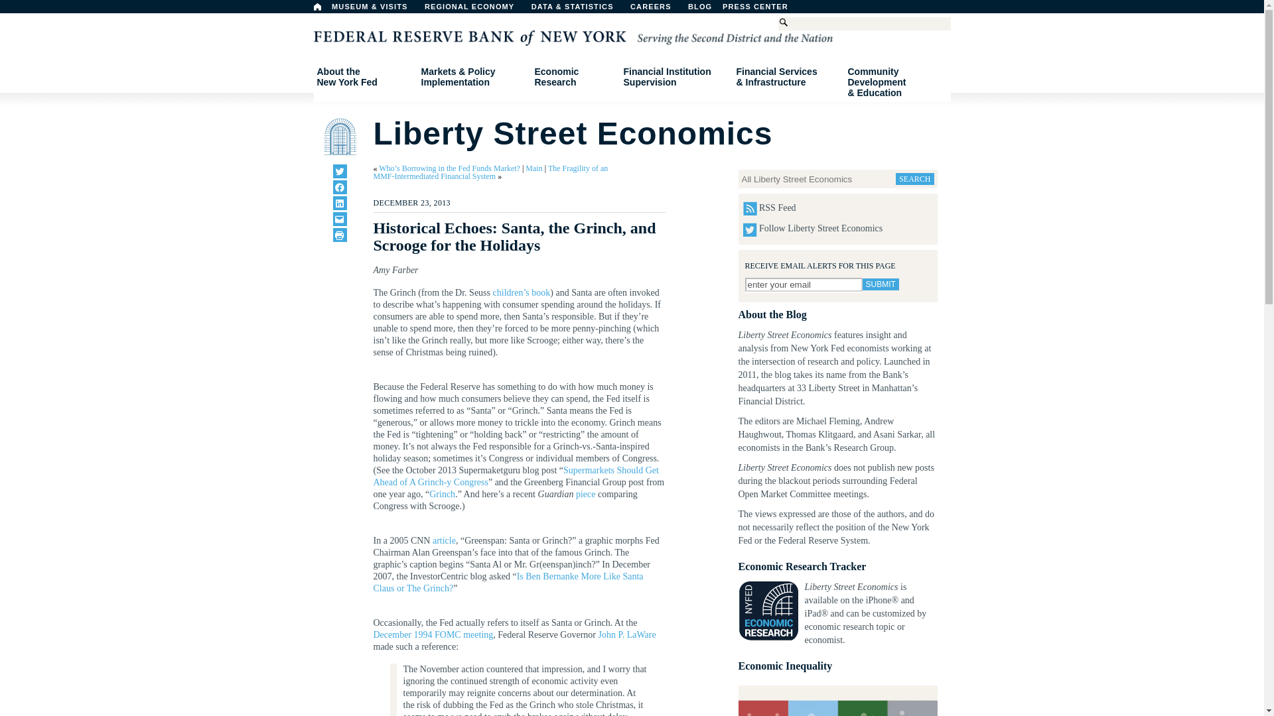 Image resolution: width=1274 pixels, height=716 pixels. I want to click on Submit, so click(881, 284).